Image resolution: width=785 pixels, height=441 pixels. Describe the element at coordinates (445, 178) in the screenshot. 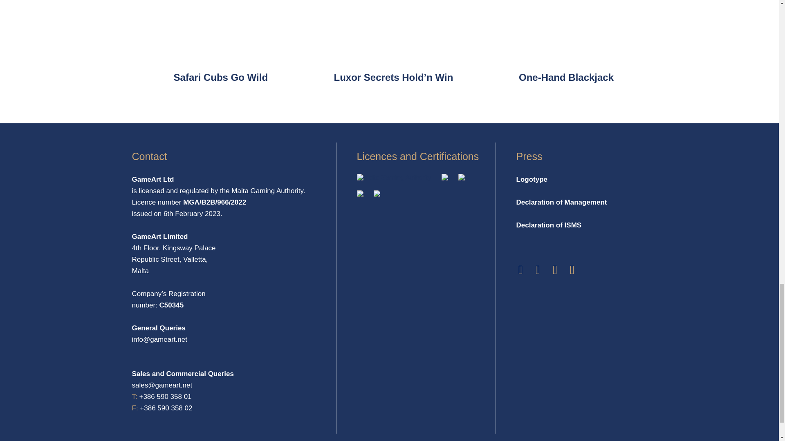

I see `agenziadoganemonopoli.gov.it` at that location.